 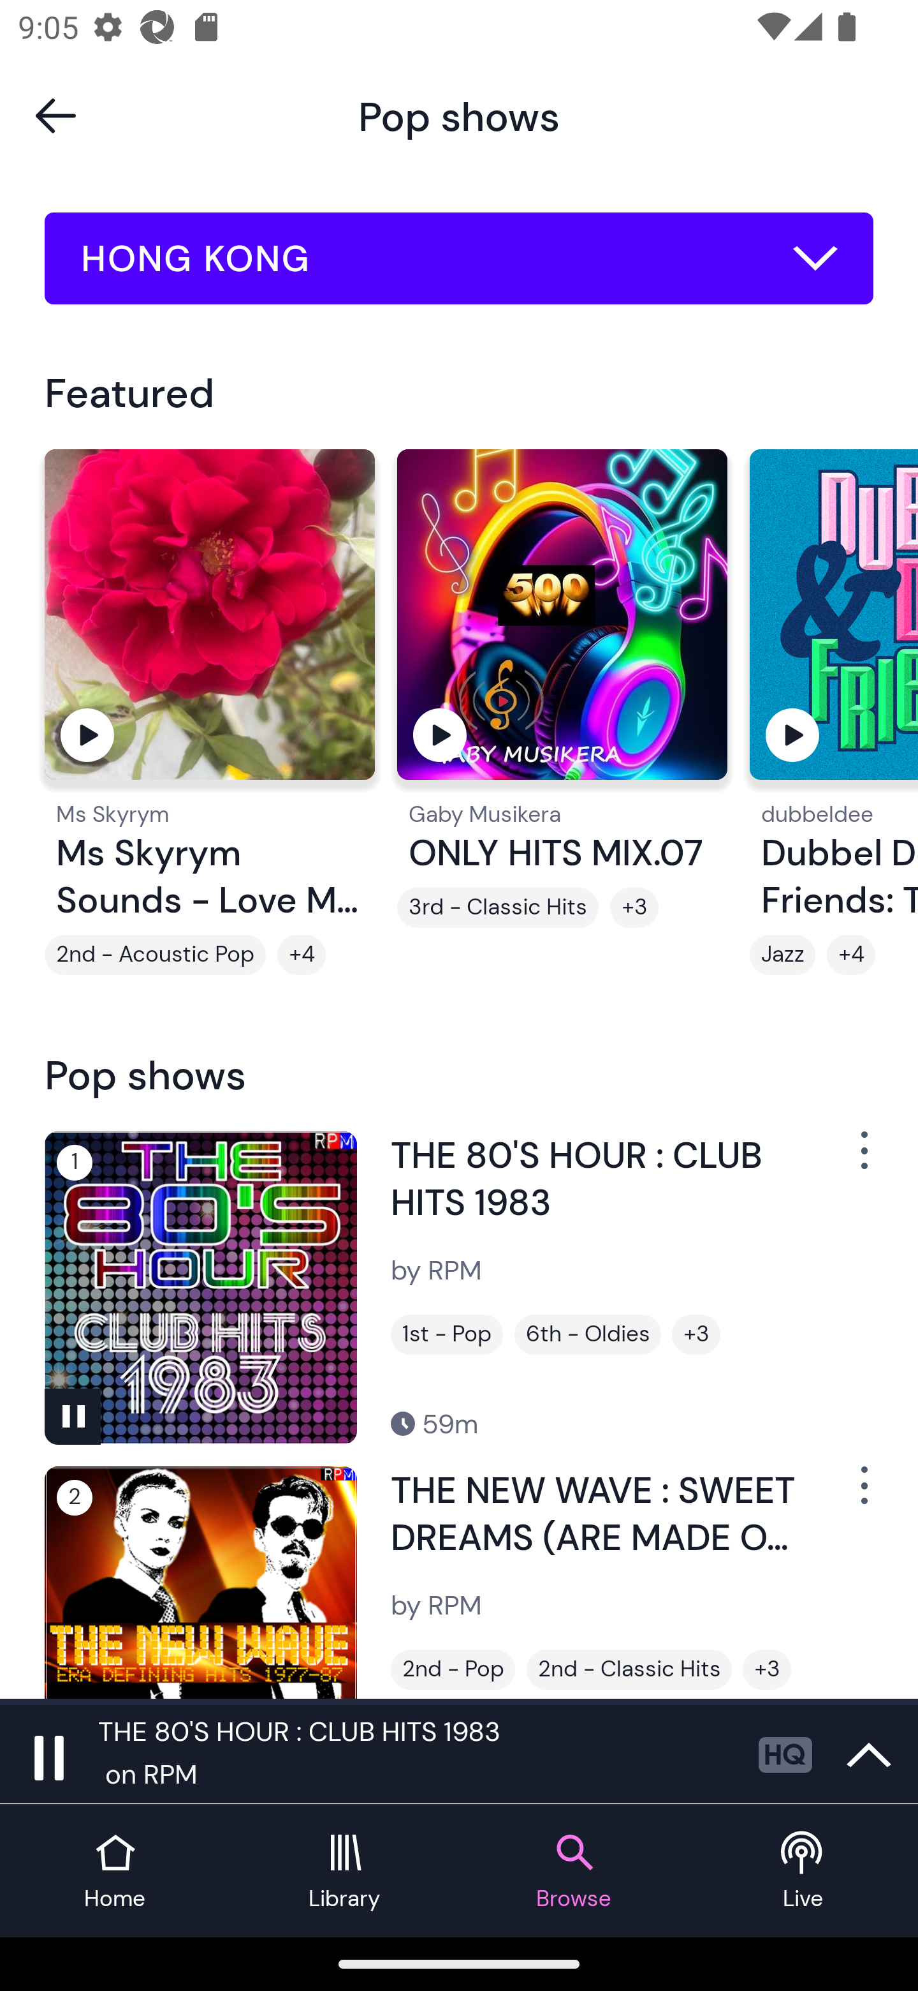 What do you see at coordinates (862, 1160) in the screenshot?
I see `Show Options Menu Button` at bounding box center [862, 1160].